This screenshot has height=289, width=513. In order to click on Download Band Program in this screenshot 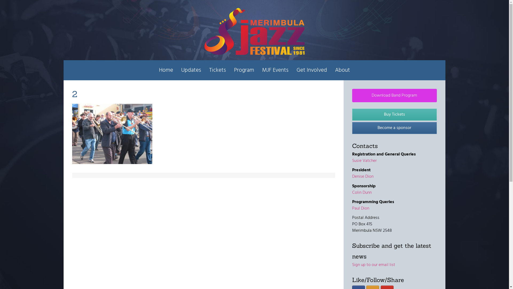, I will do `click(394, 96)`.